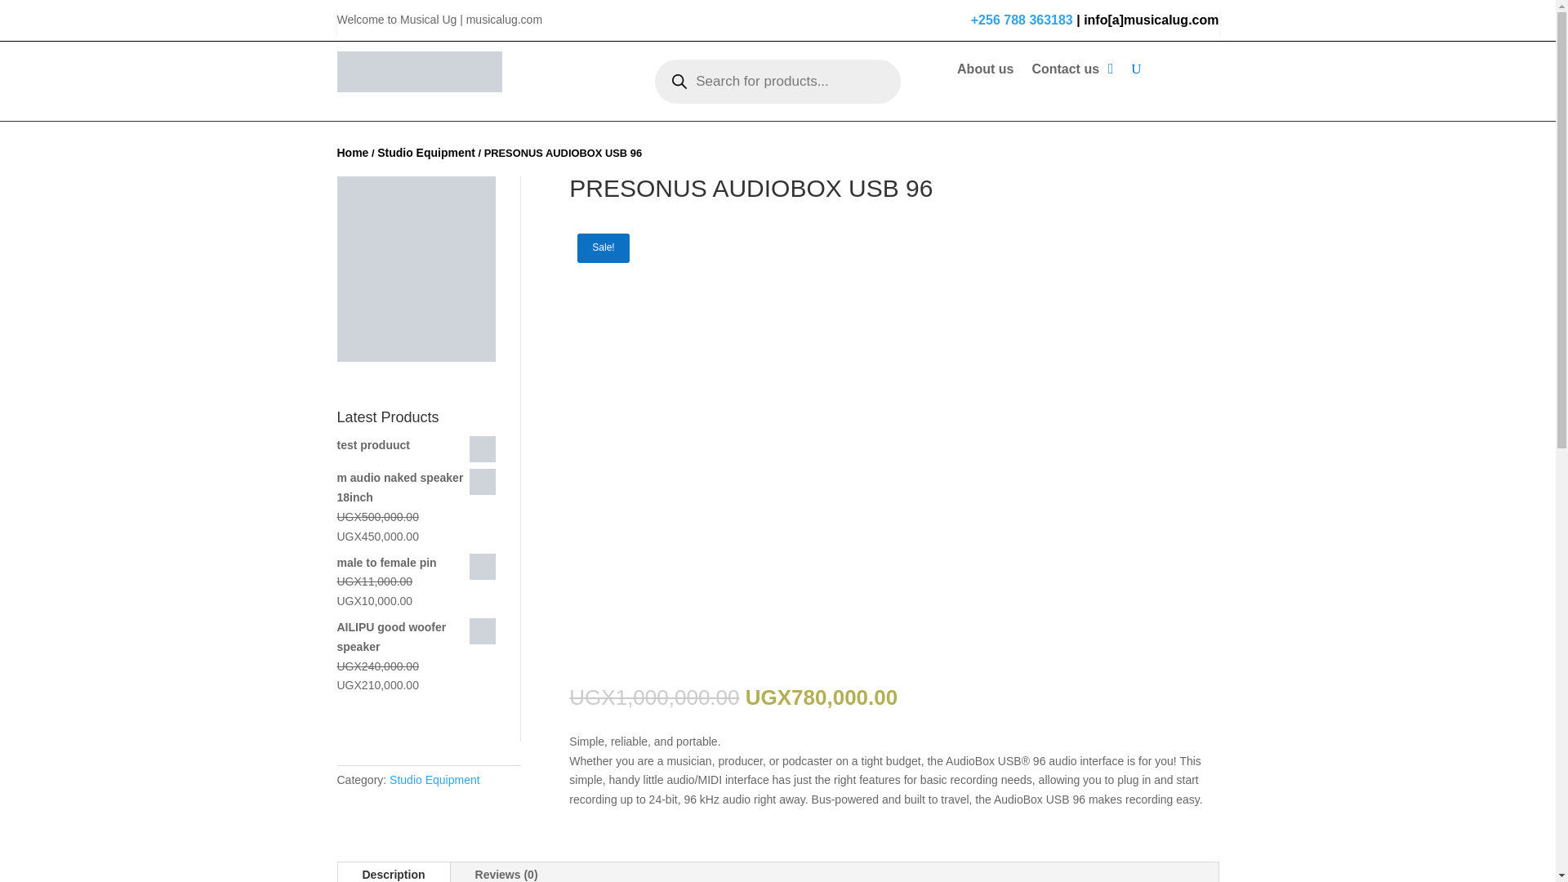 This screenshot has height=882, width=1568. I want to click on LOGO 1 new, so click(419, 72).